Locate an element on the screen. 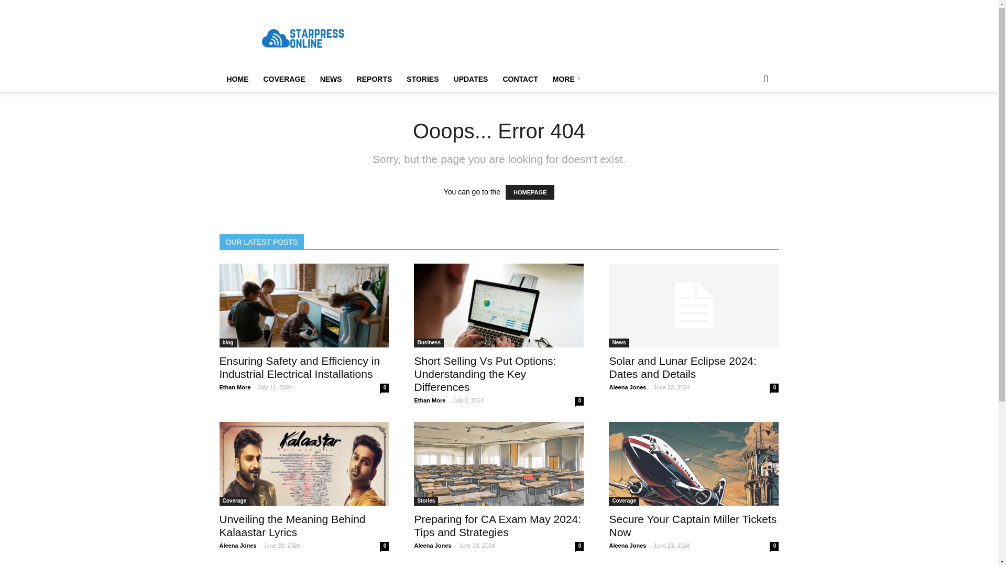 This screenshot has width=1006, height=566. Solar and Lunar Eclipse 2024: Dates and Details is located at coordinates (682, 367).